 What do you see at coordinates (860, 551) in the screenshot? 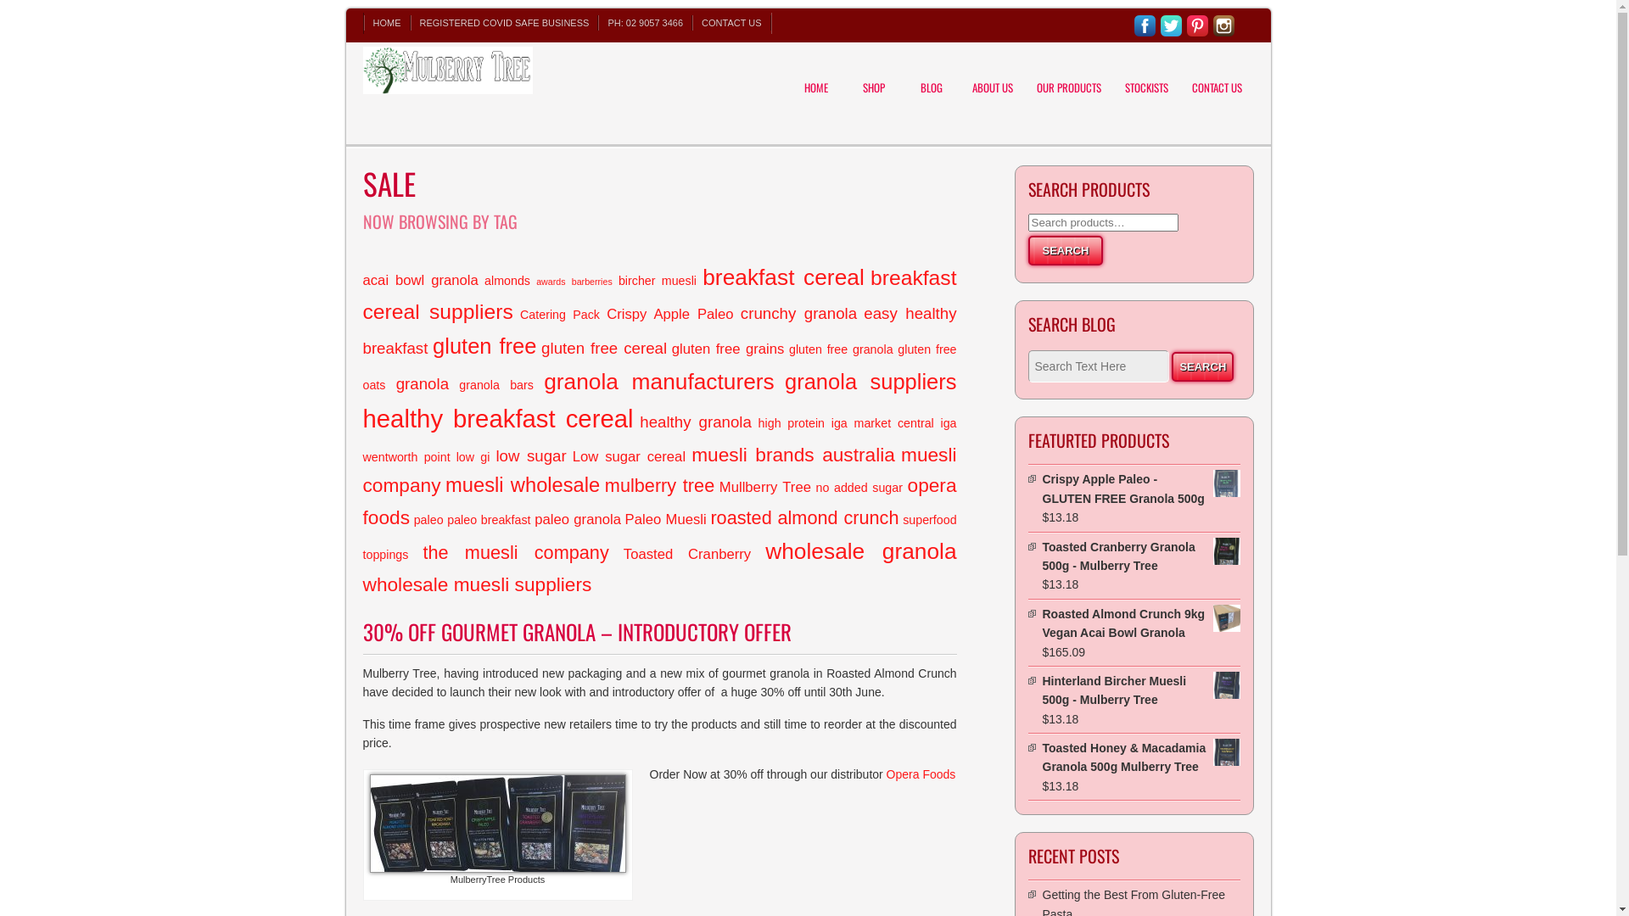
I see `wholesale granola` at bounding box center [860, 551].